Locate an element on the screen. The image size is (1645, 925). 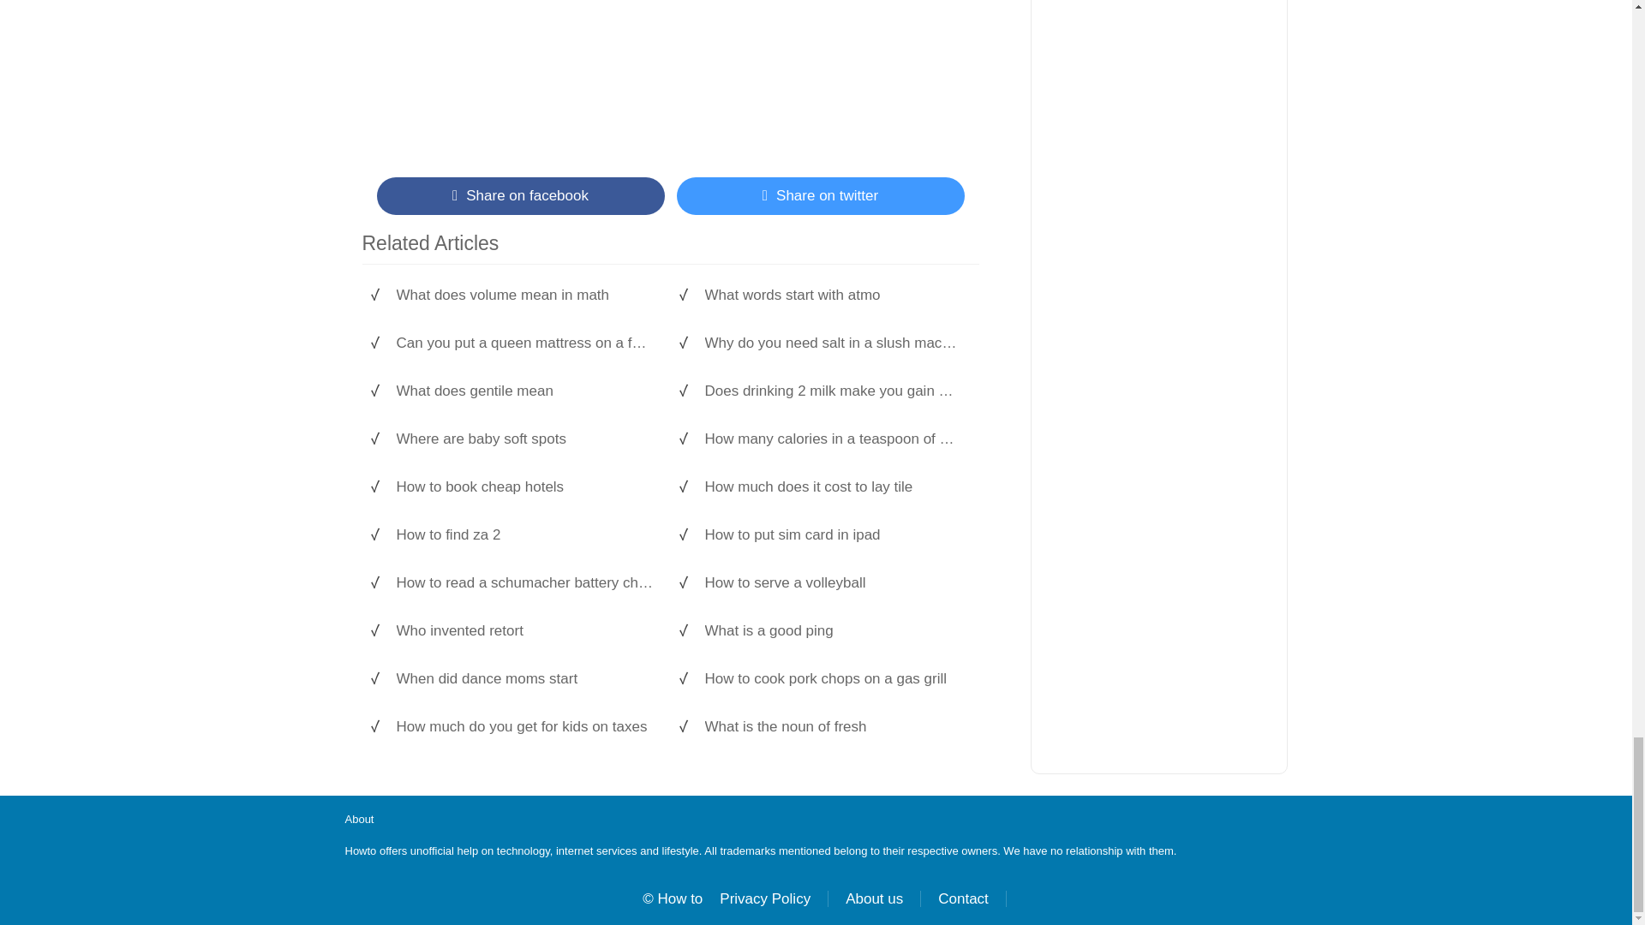
How to serve a volleyball is located at coordinates (832, 582).